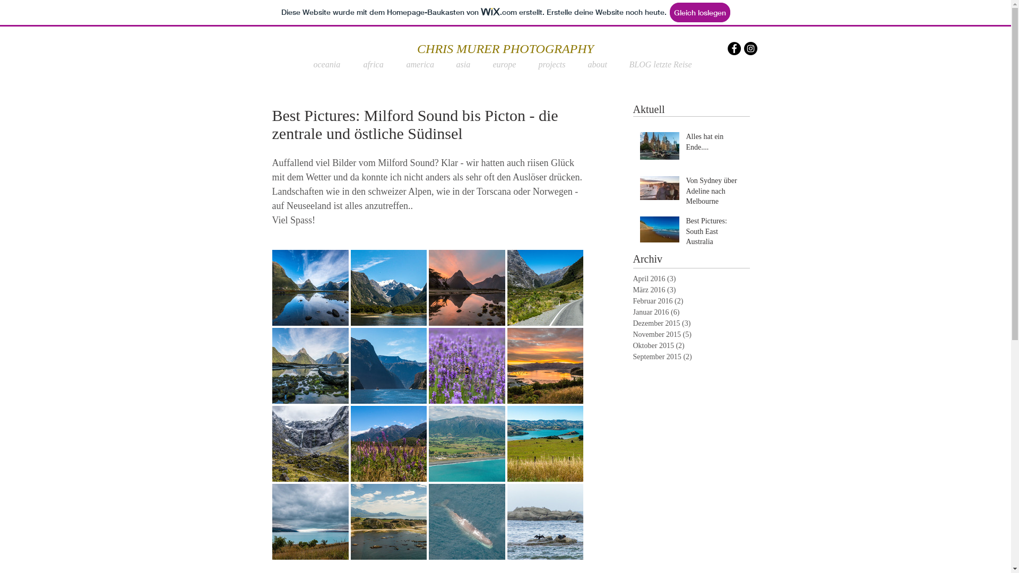 The width and height of the screenshot is (1019, 573). Describe the element at coordinates (505, 49) in the screenshot. I see `CHRIS MURER PHOTOGRAPHY` at that location.